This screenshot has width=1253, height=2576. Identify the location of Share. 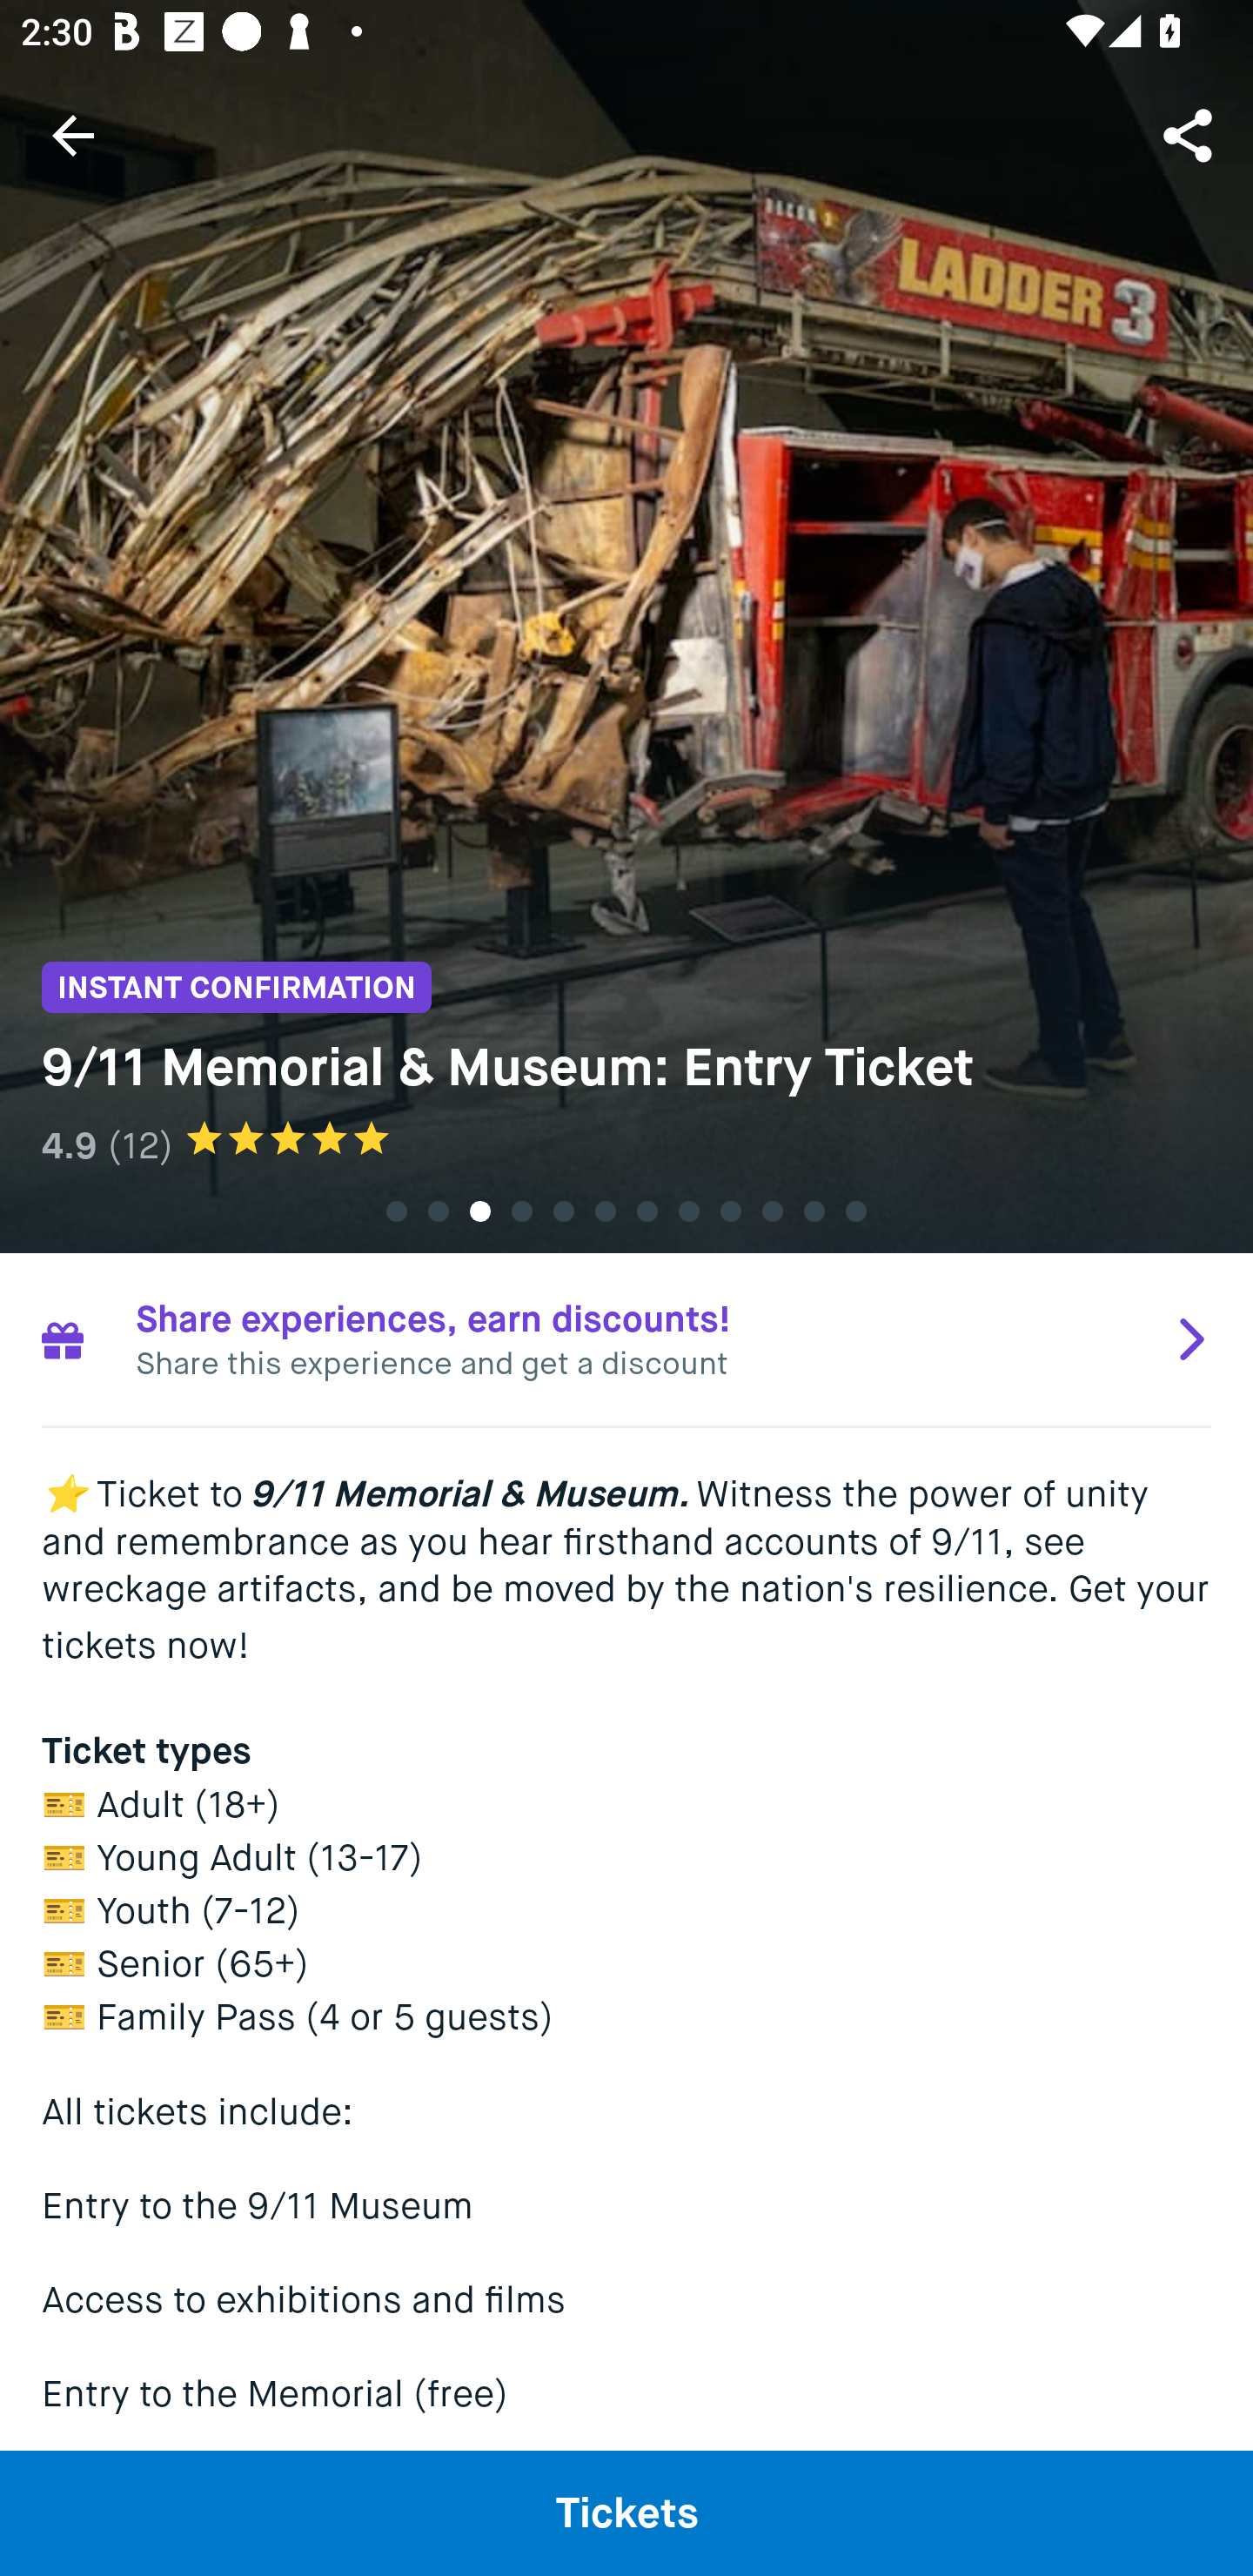
(1190, 134).